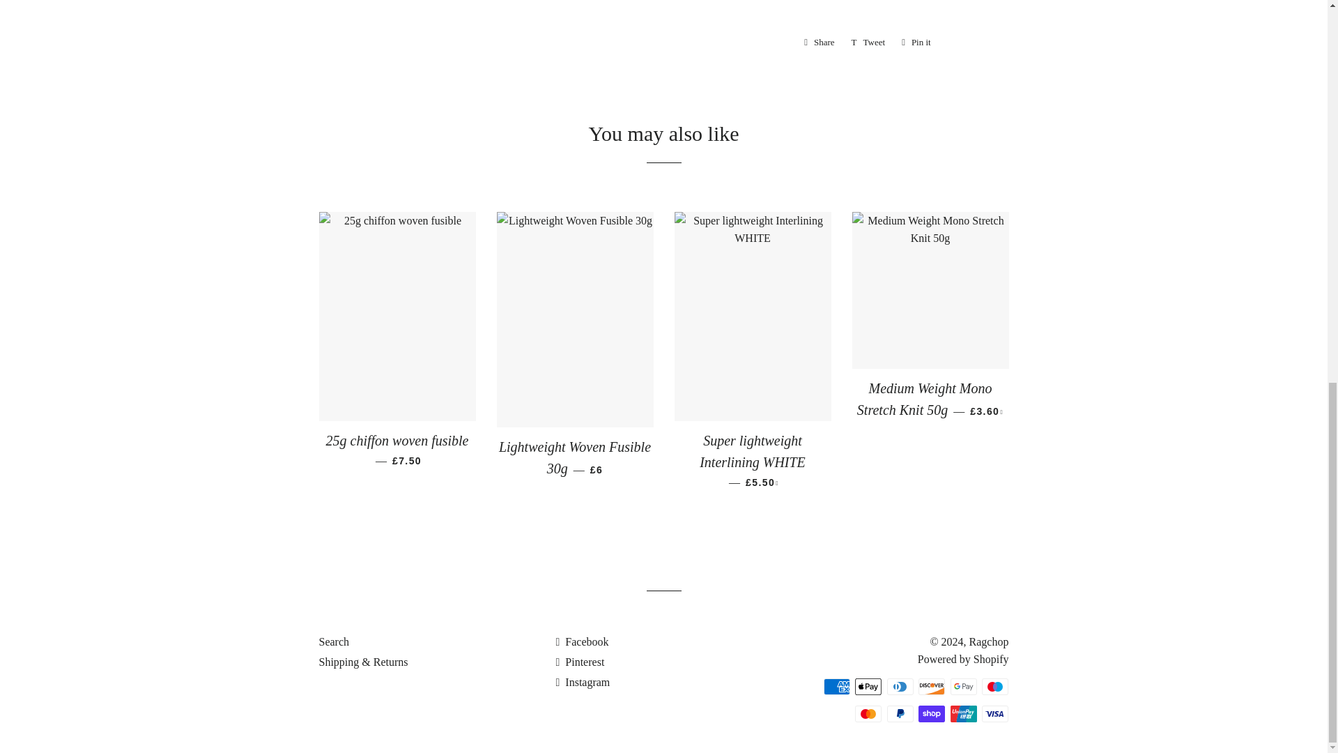  I want to click on PayPal, so click(900, 713).